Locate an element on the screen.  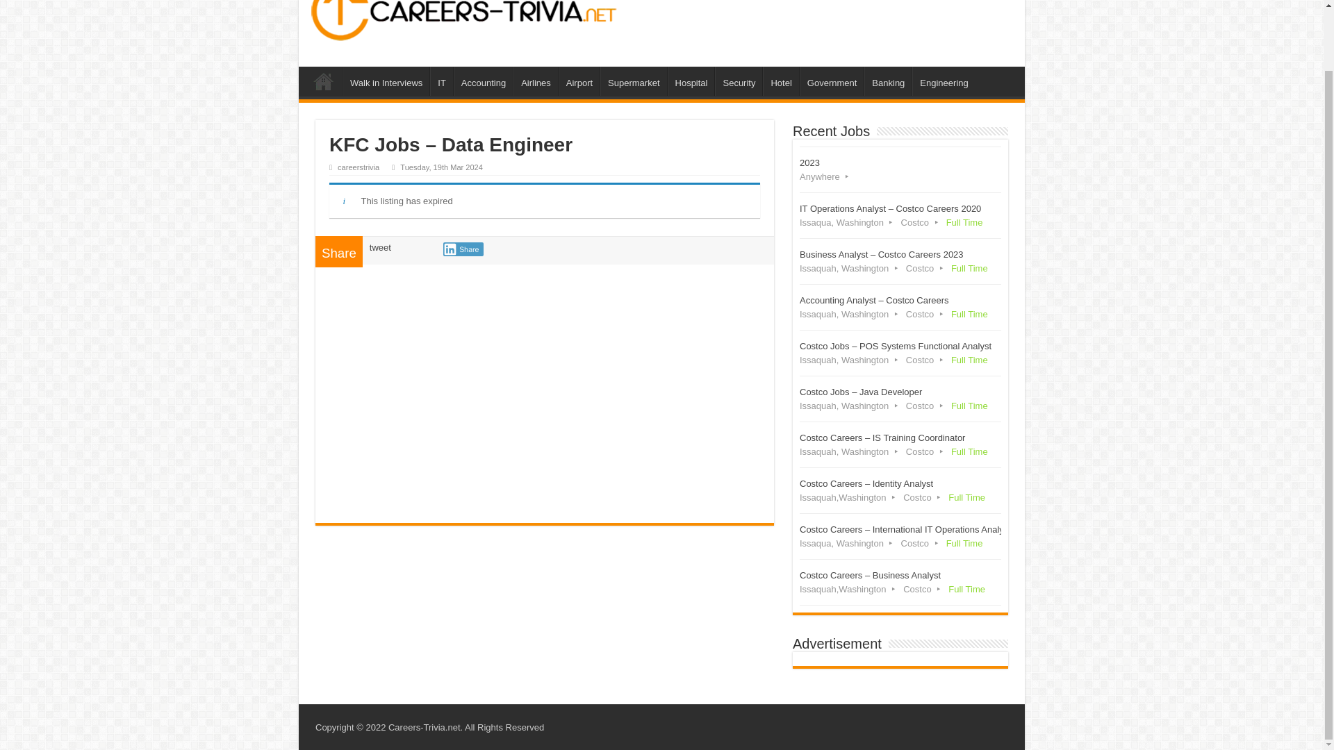
careerstrivia is located at coordinates (358, 167).